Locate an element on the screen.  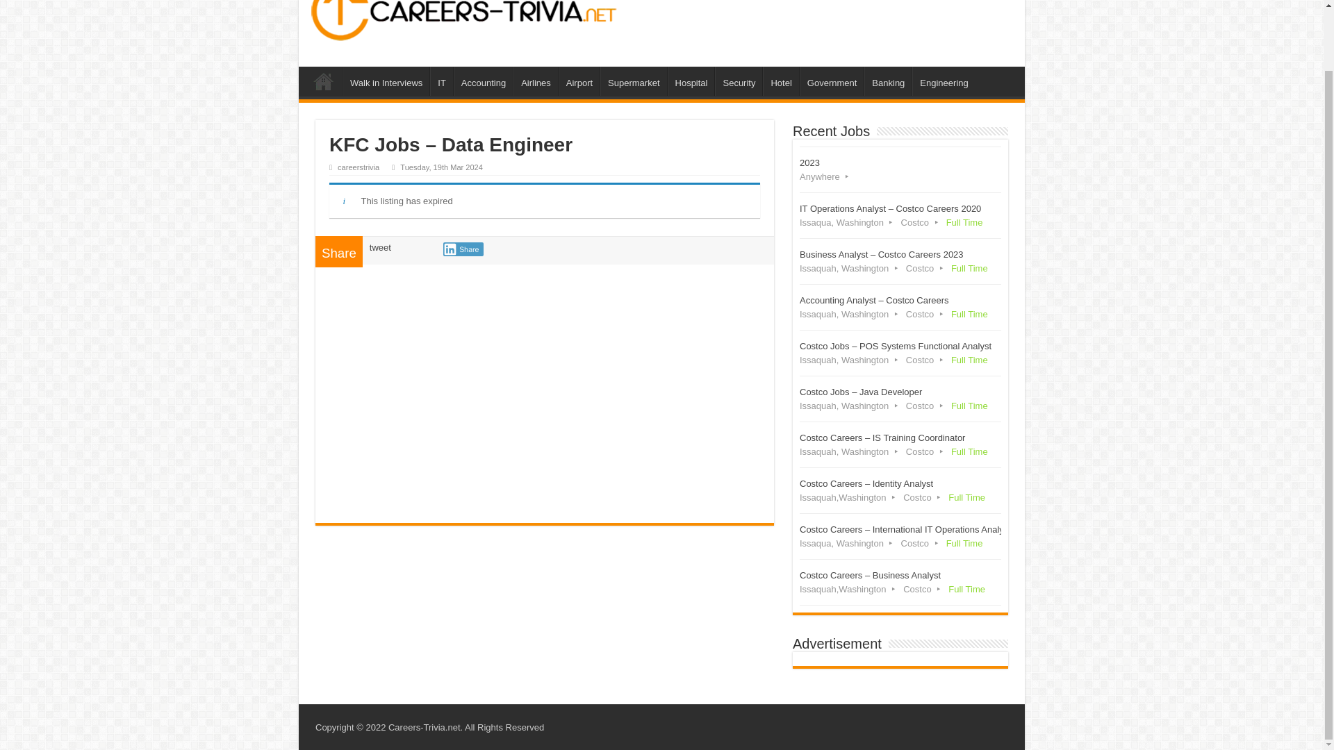
careerstrivia is located at coordinates (358, 167).